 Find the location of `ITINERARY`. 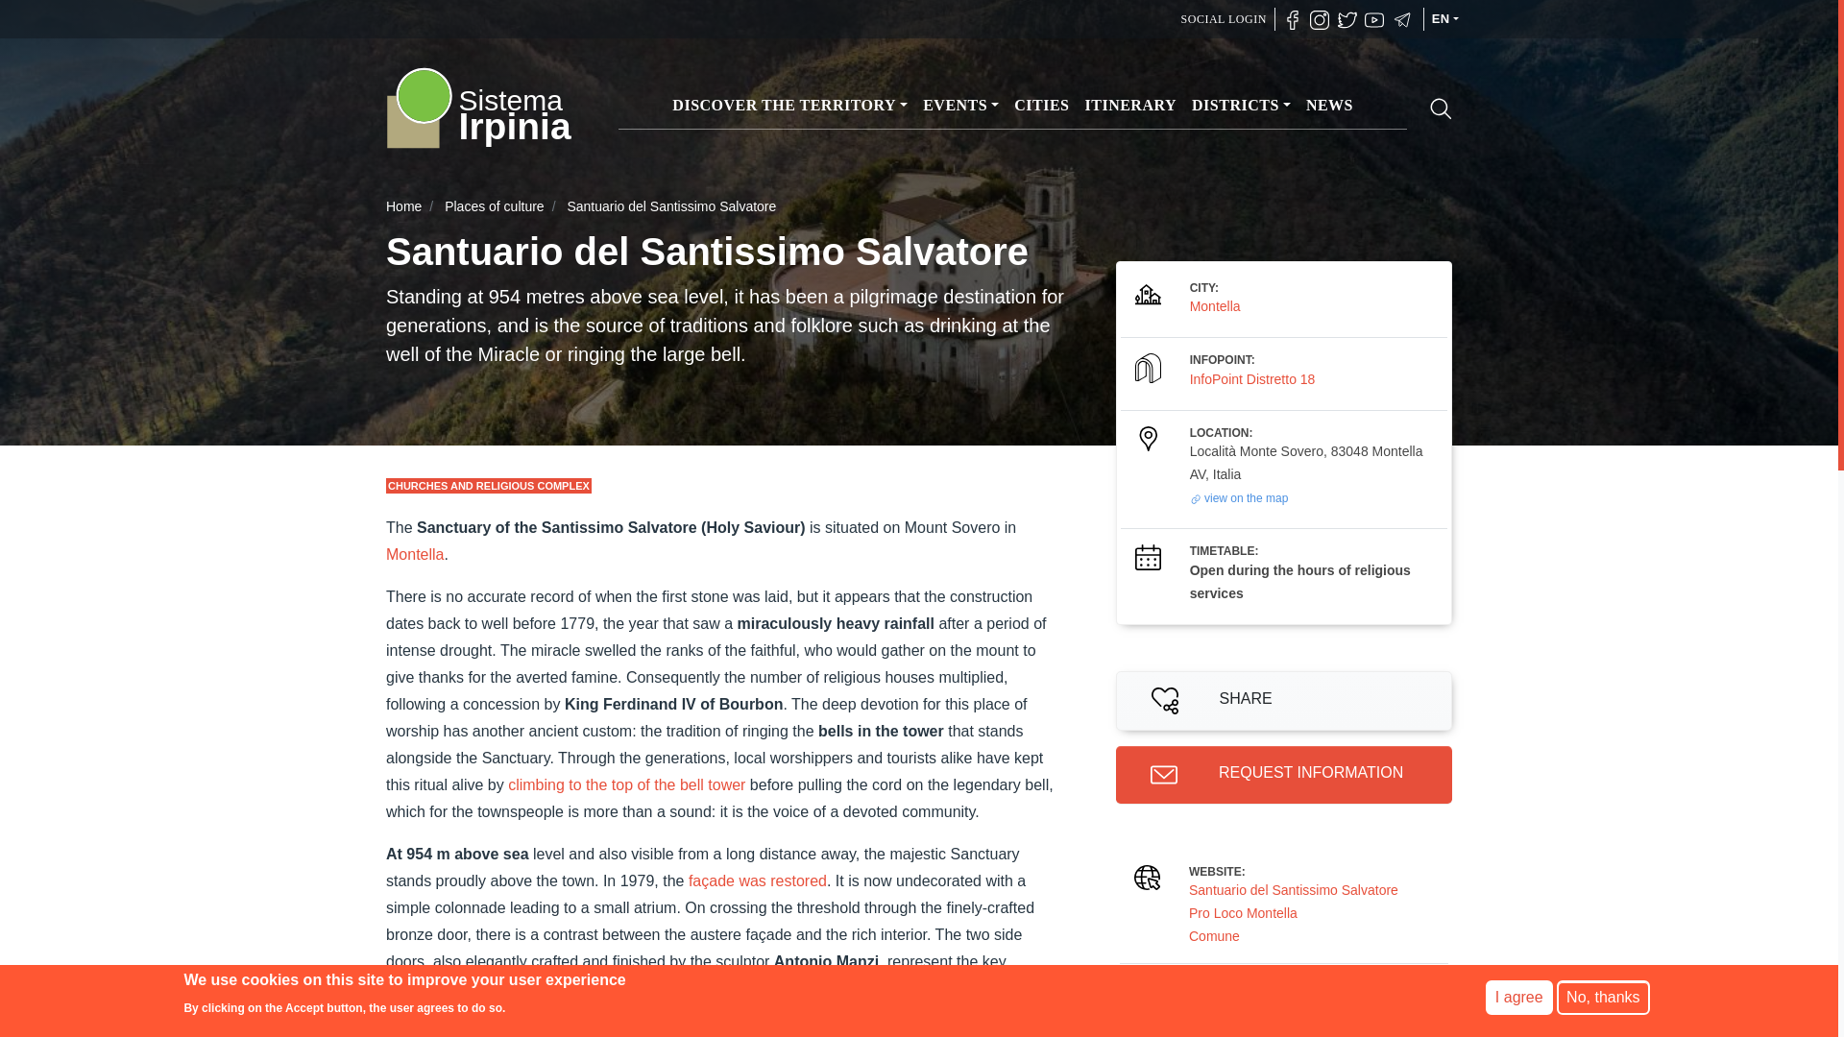

ITINERARY is located at coordinates (1131, 107).